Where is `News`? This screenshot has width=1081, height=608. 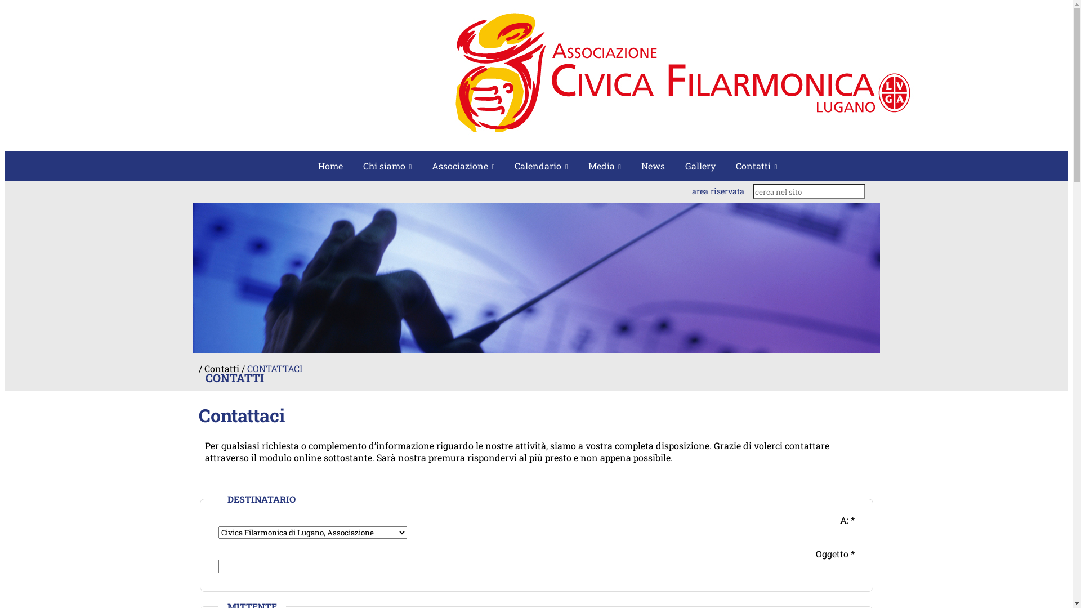
News is located at coordinates (653, 166).